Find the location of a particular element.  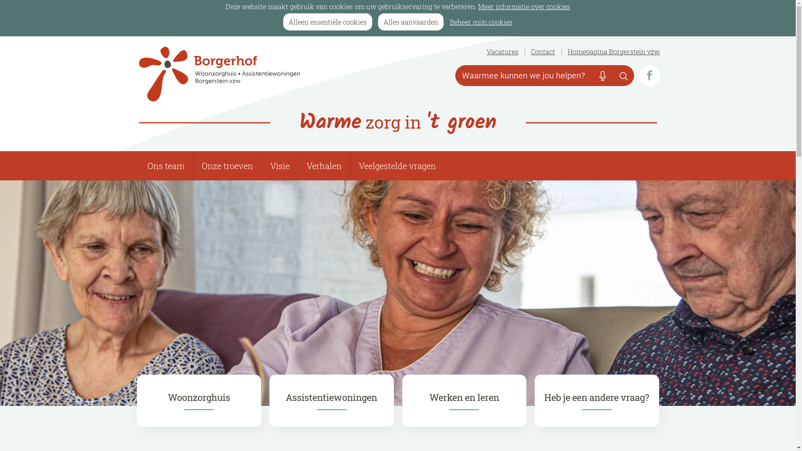

Ons team is located at coordinates (165, 166).